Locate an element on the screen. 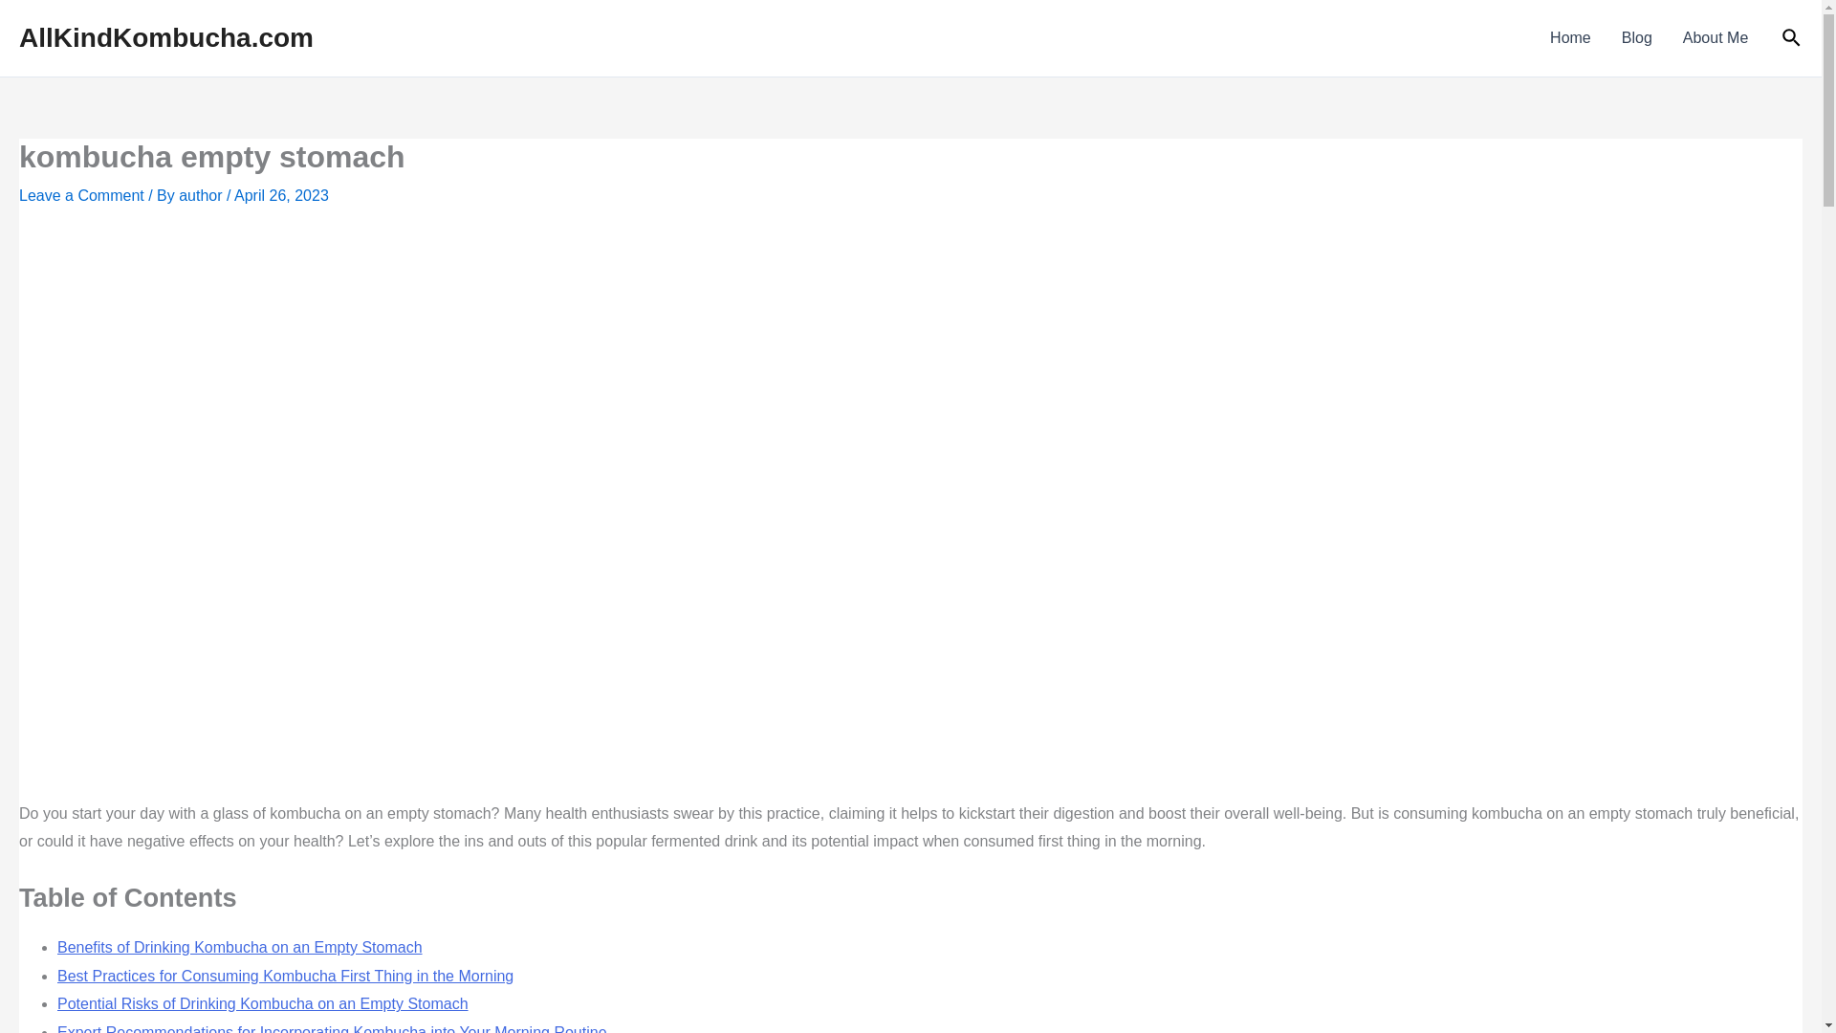 Image resolution: width=1836 pixels, height=1033 pixels. About Me is located at coordinates (1715, 38).